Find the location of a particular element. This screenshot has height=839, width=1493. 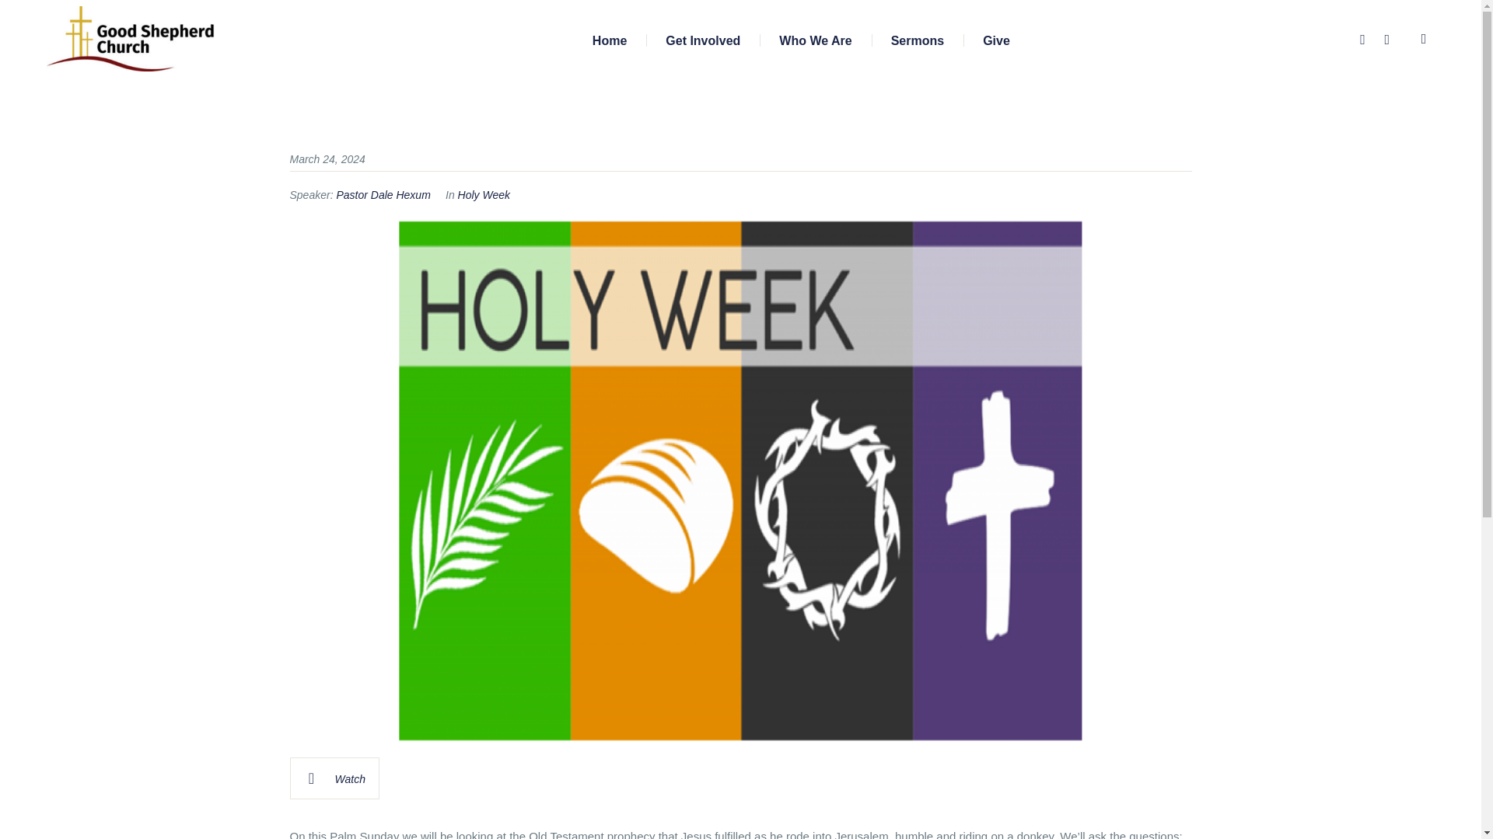

Speaker Pastor Dale Hexum is located at coordinates (383, 195).